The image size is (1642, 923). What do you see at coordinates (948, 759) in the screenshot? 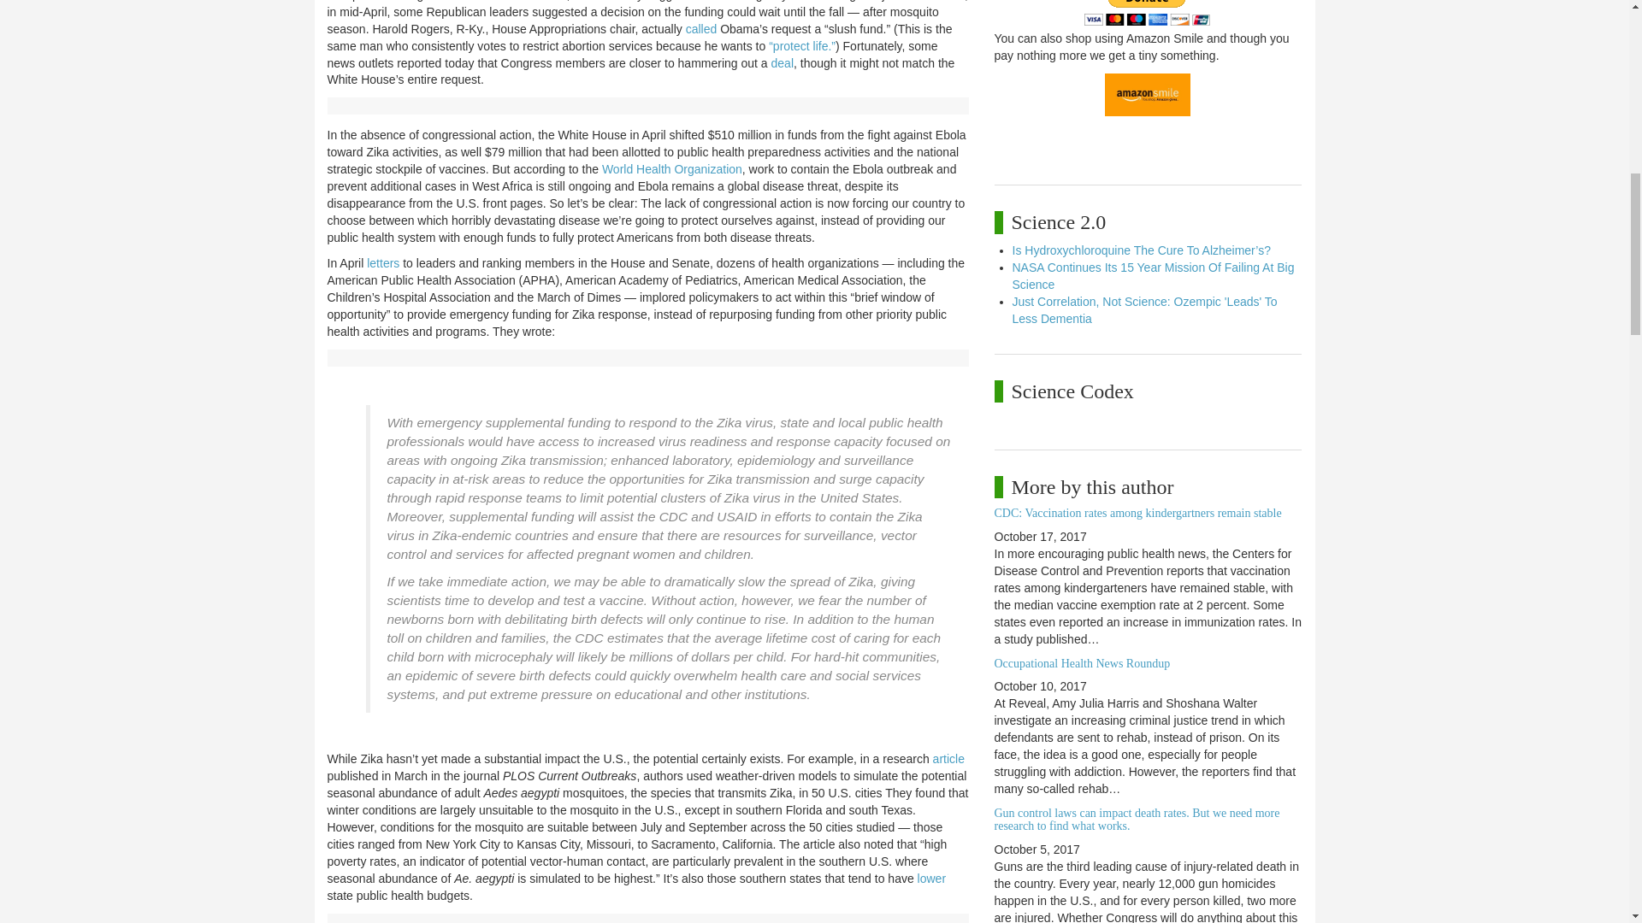
I see `article` at bounding box center [948, 759].